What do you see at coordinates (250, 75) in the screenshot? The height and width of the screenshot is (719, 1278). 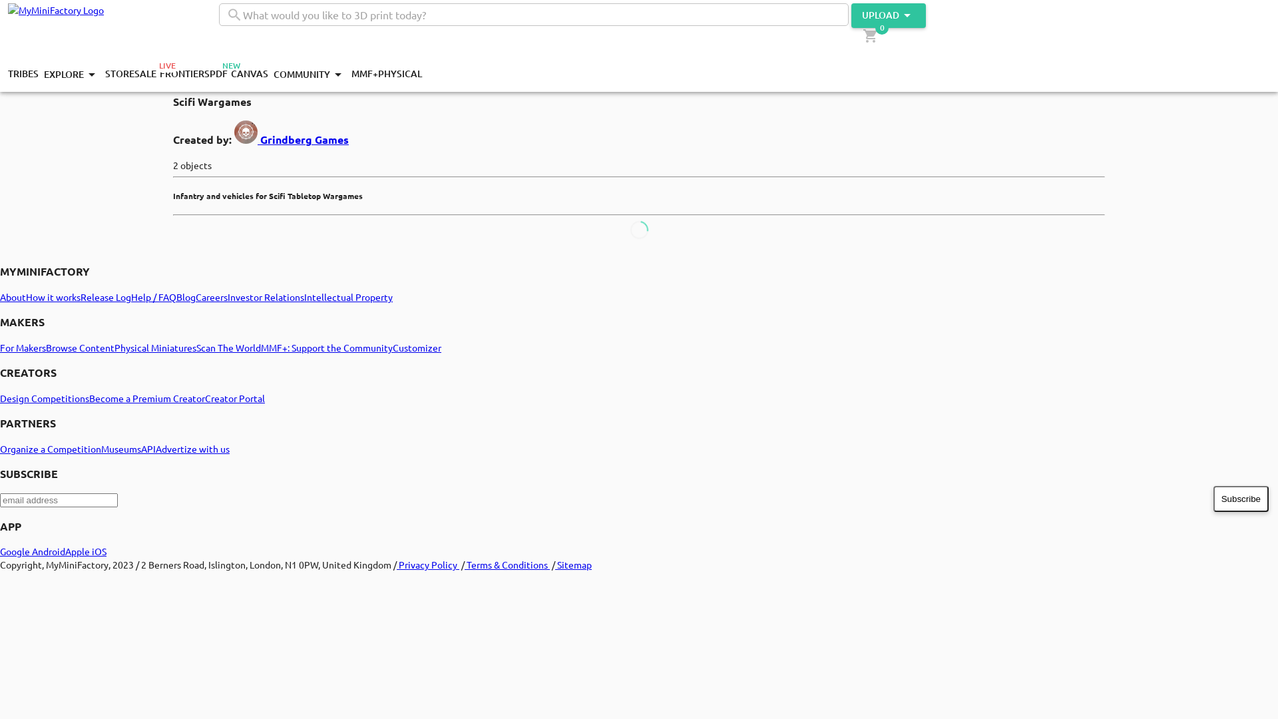 I see `CANVAS` at bounding box center [250, 75].